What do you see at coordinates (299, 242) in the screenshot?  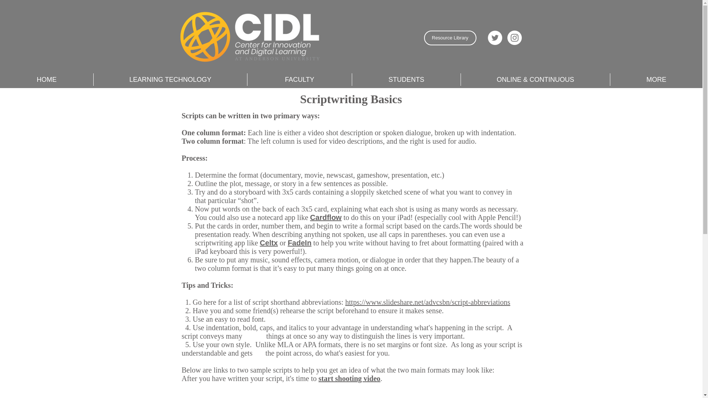 I see `FadeIn` at bounding box center [299, 242].